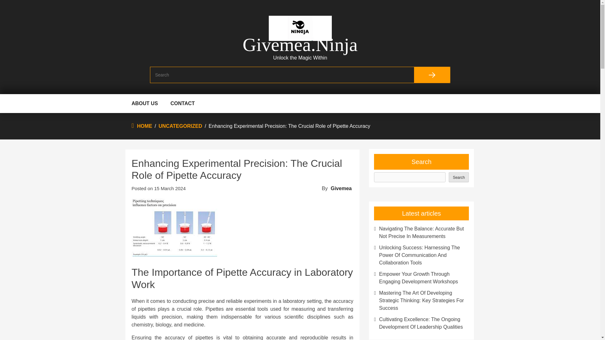 This screenshot has width=605, height=340. I want to click on Empower Your Growth Through Engaging Development Workshops, so click(421, 278).